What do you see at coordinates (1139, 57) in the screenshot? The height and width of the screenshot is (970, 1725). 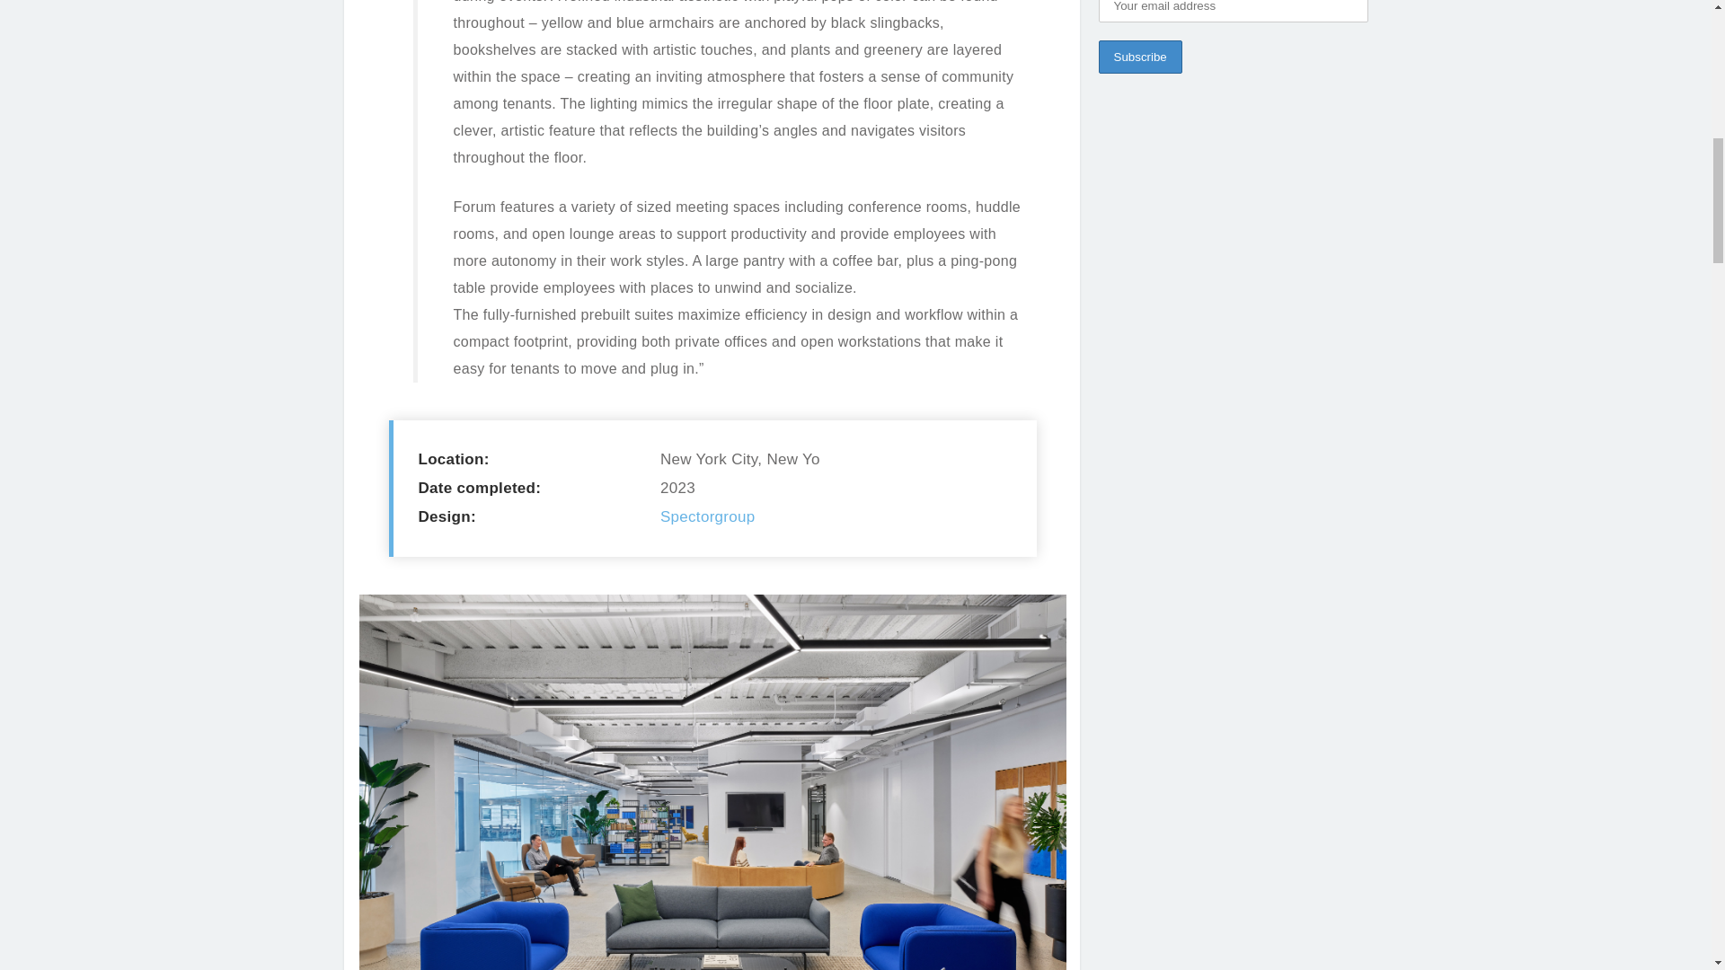 I see `Subscribe` at bounding box center [1139, 57].